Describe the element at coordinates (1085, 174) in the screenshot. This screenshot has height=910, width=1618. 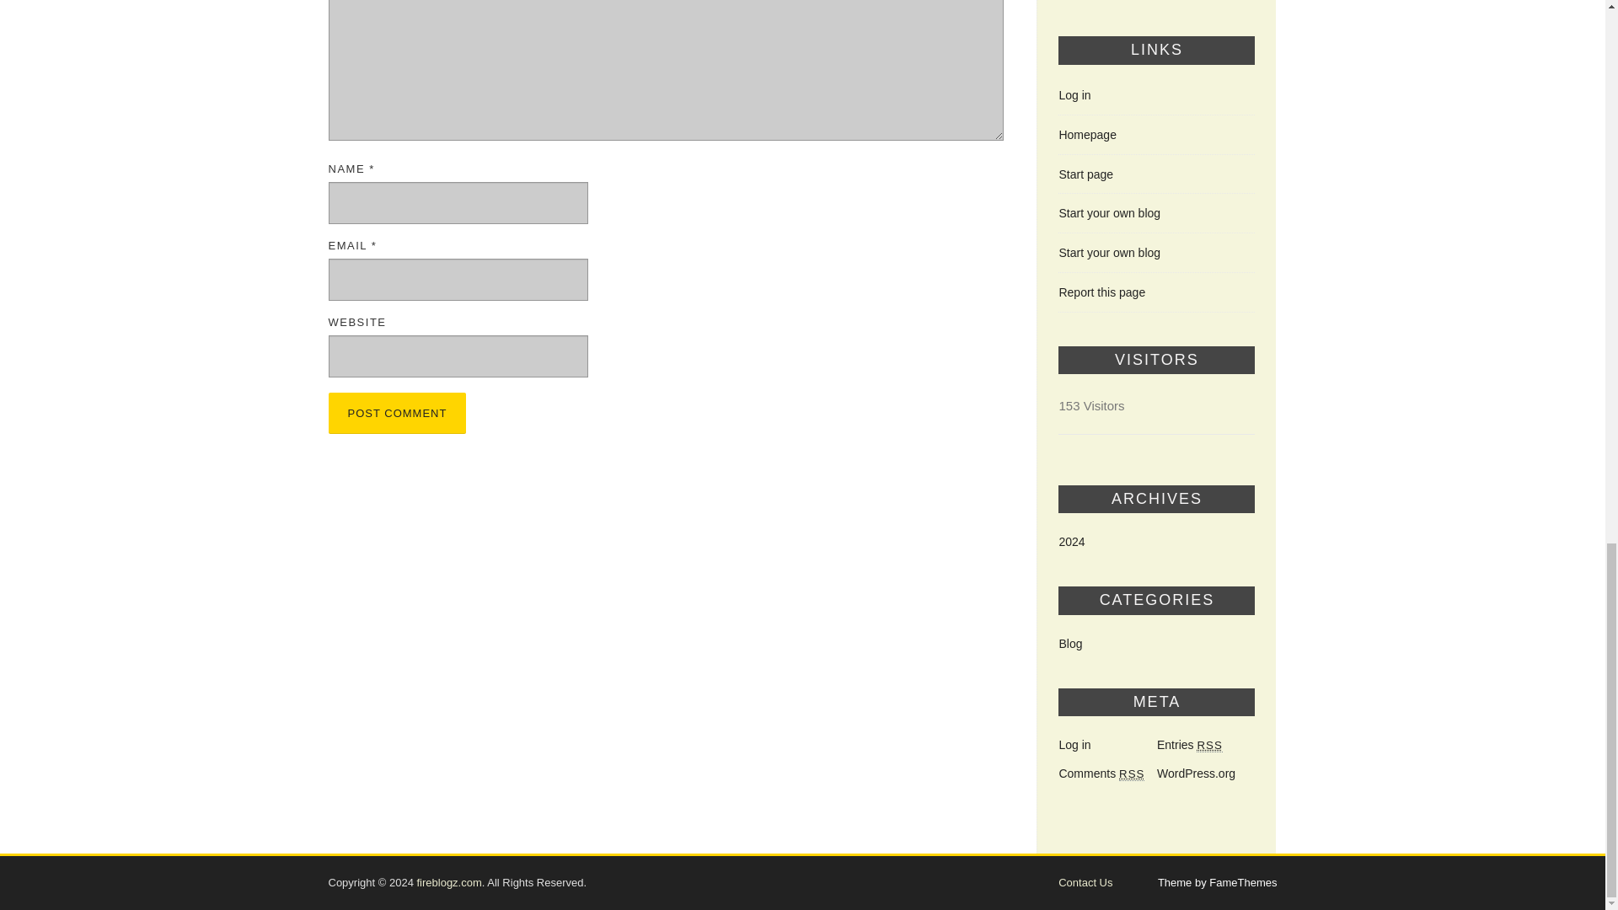
I see `Start page` at that location.